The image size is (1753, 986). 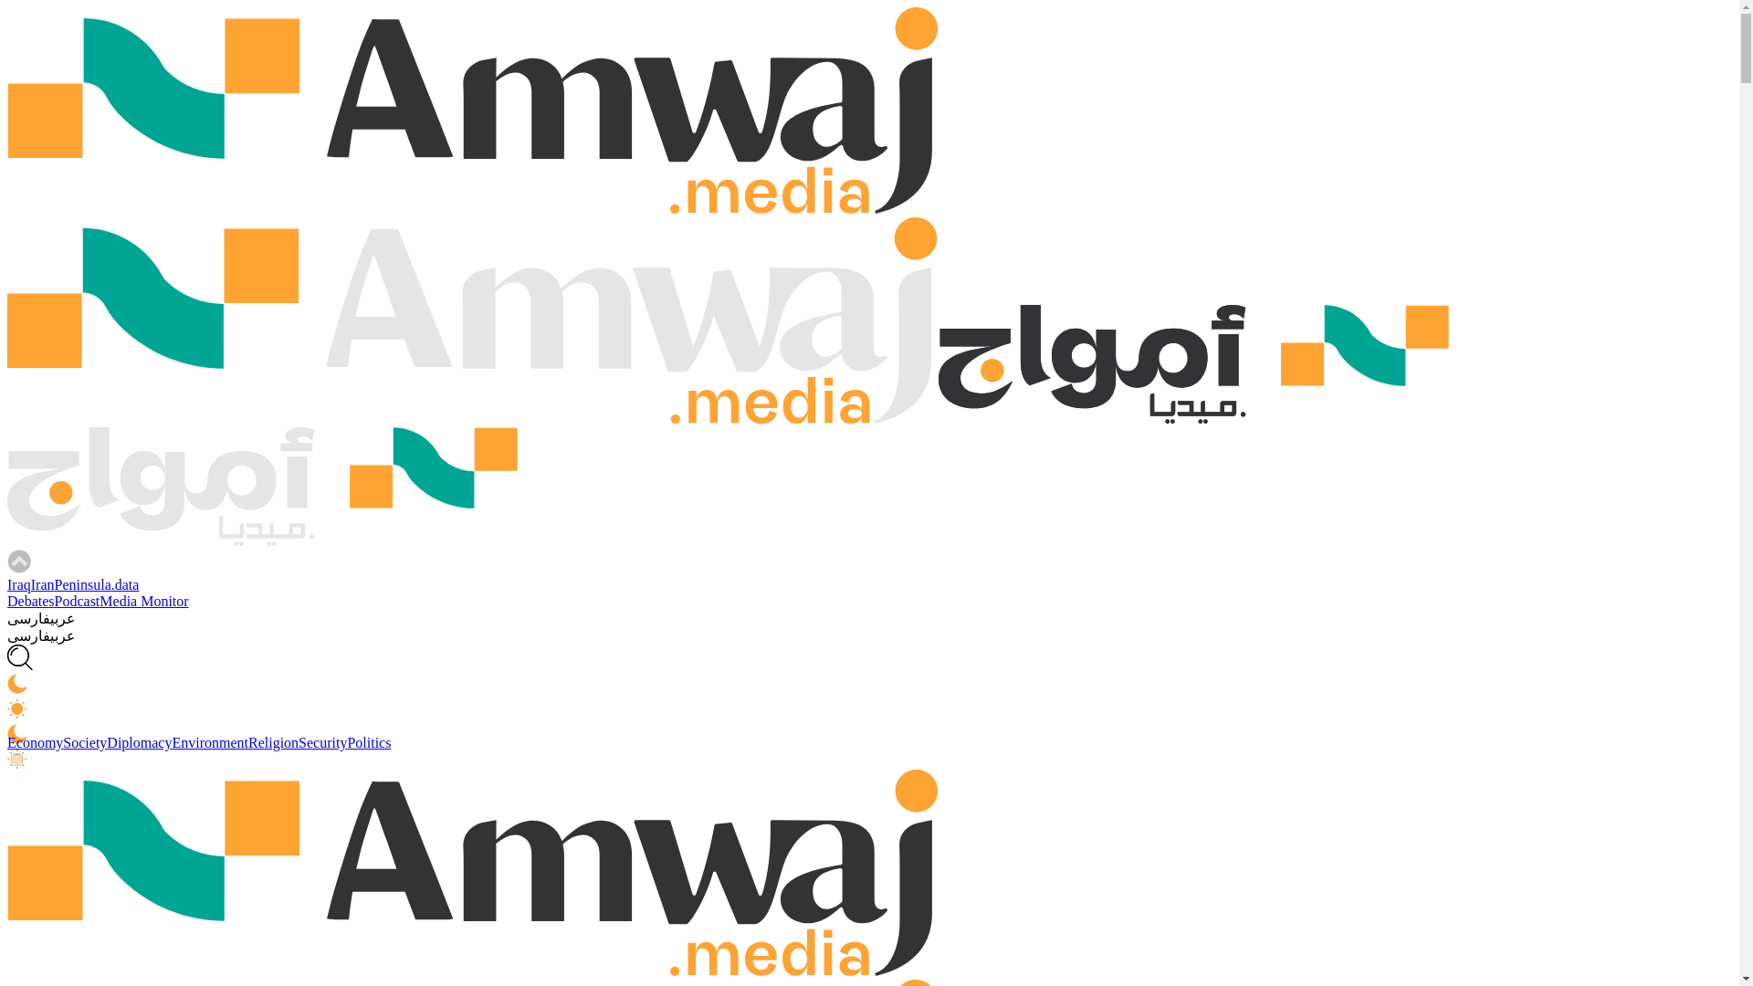 I want to click on Diplomacy, so click(x=139, y=741).